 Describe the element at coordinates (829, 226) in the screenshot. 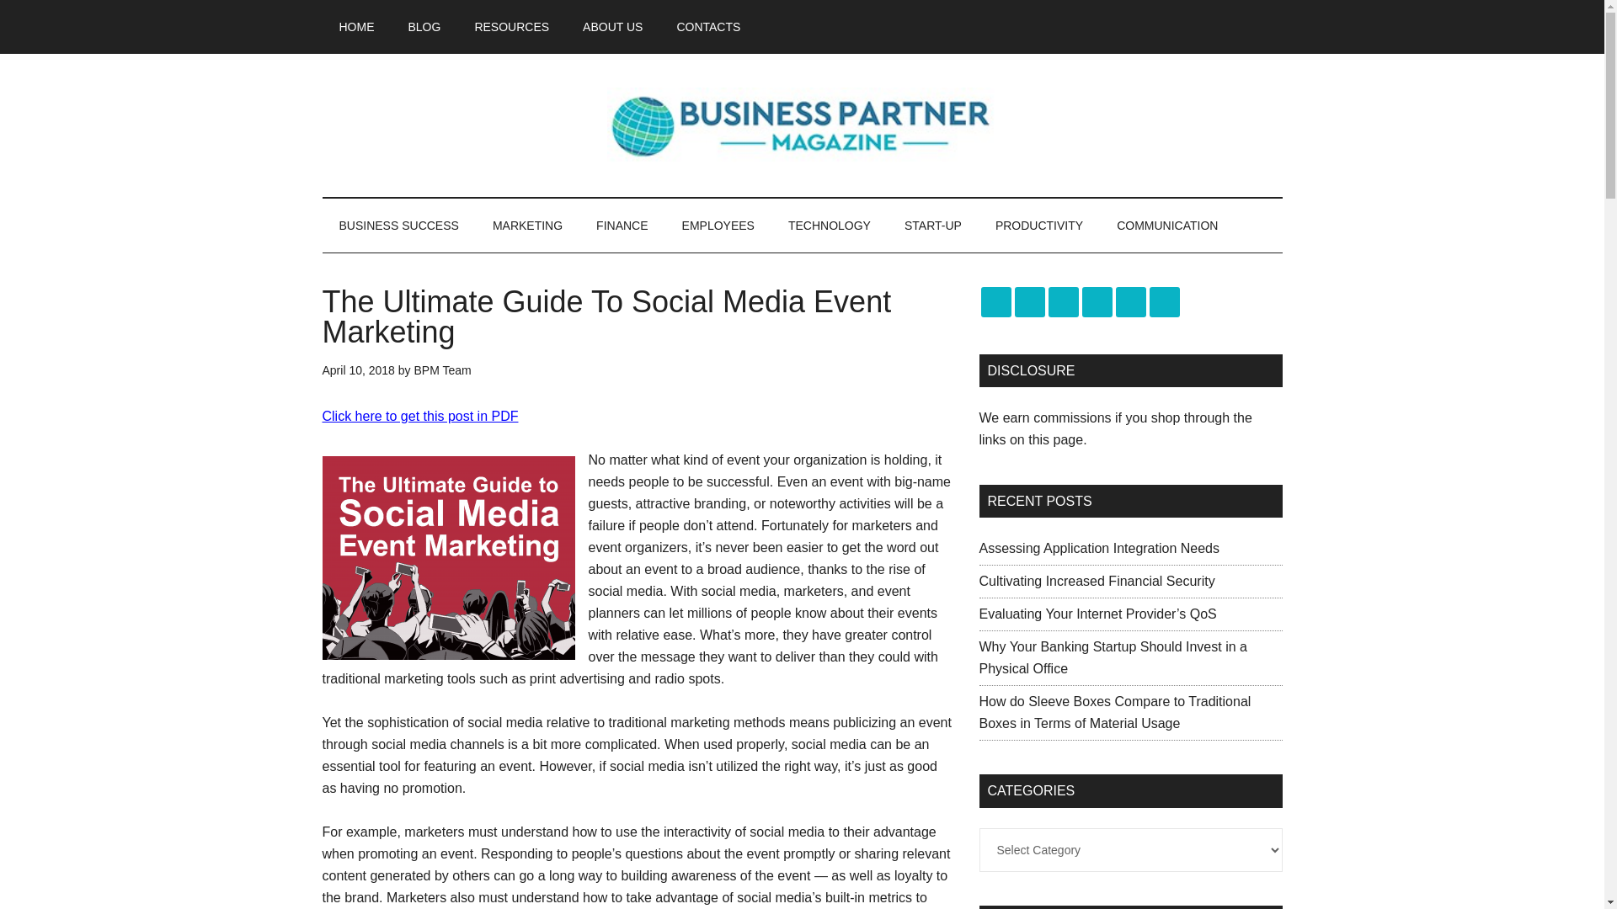

I see `TECHNOLOGY` at that location.